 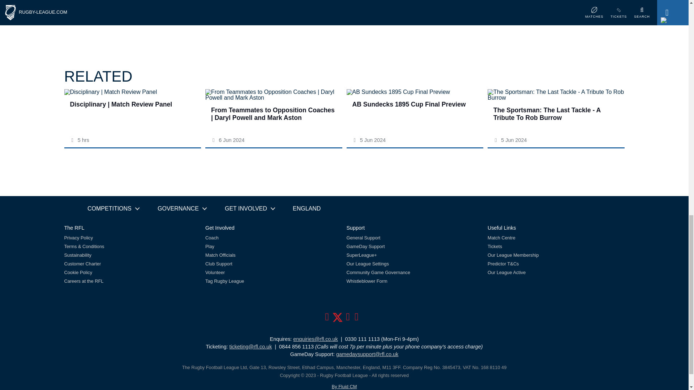 I want to click on follow us on tiktok, so click(x=363, y=318).